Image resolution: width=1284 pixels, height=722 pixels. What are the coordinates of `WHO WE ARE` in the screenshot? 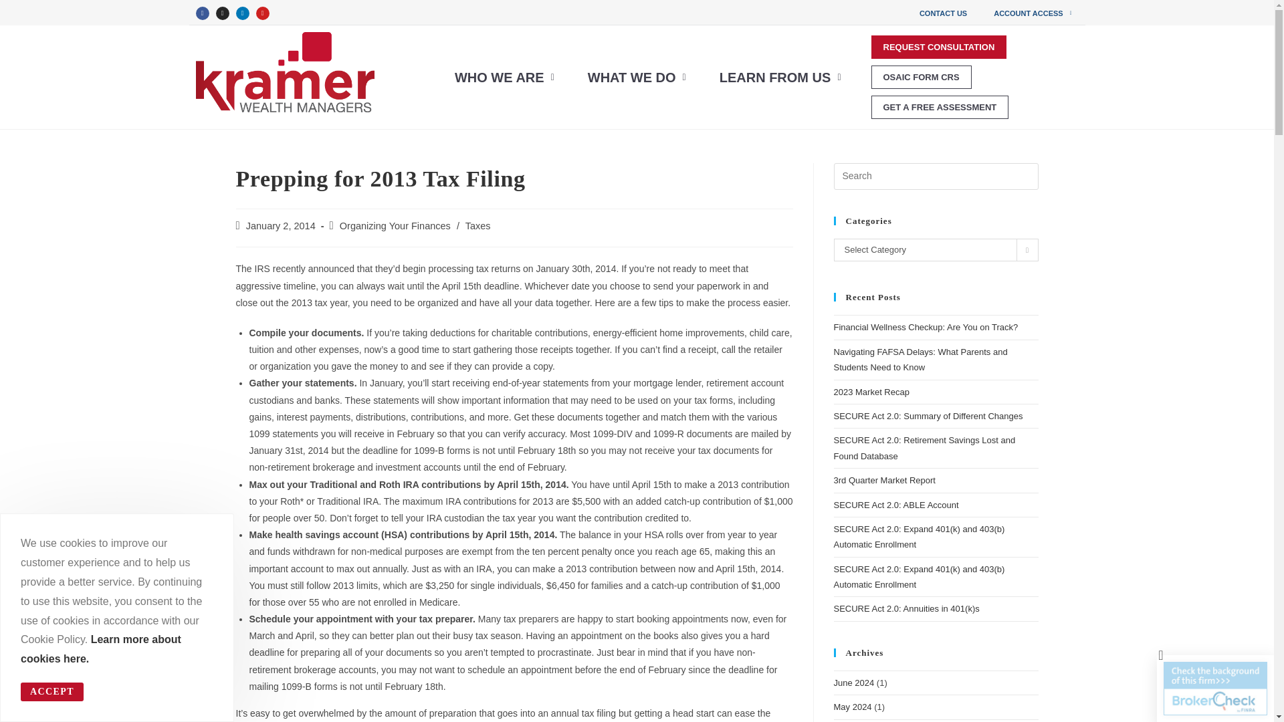 It's located at (504, 78).